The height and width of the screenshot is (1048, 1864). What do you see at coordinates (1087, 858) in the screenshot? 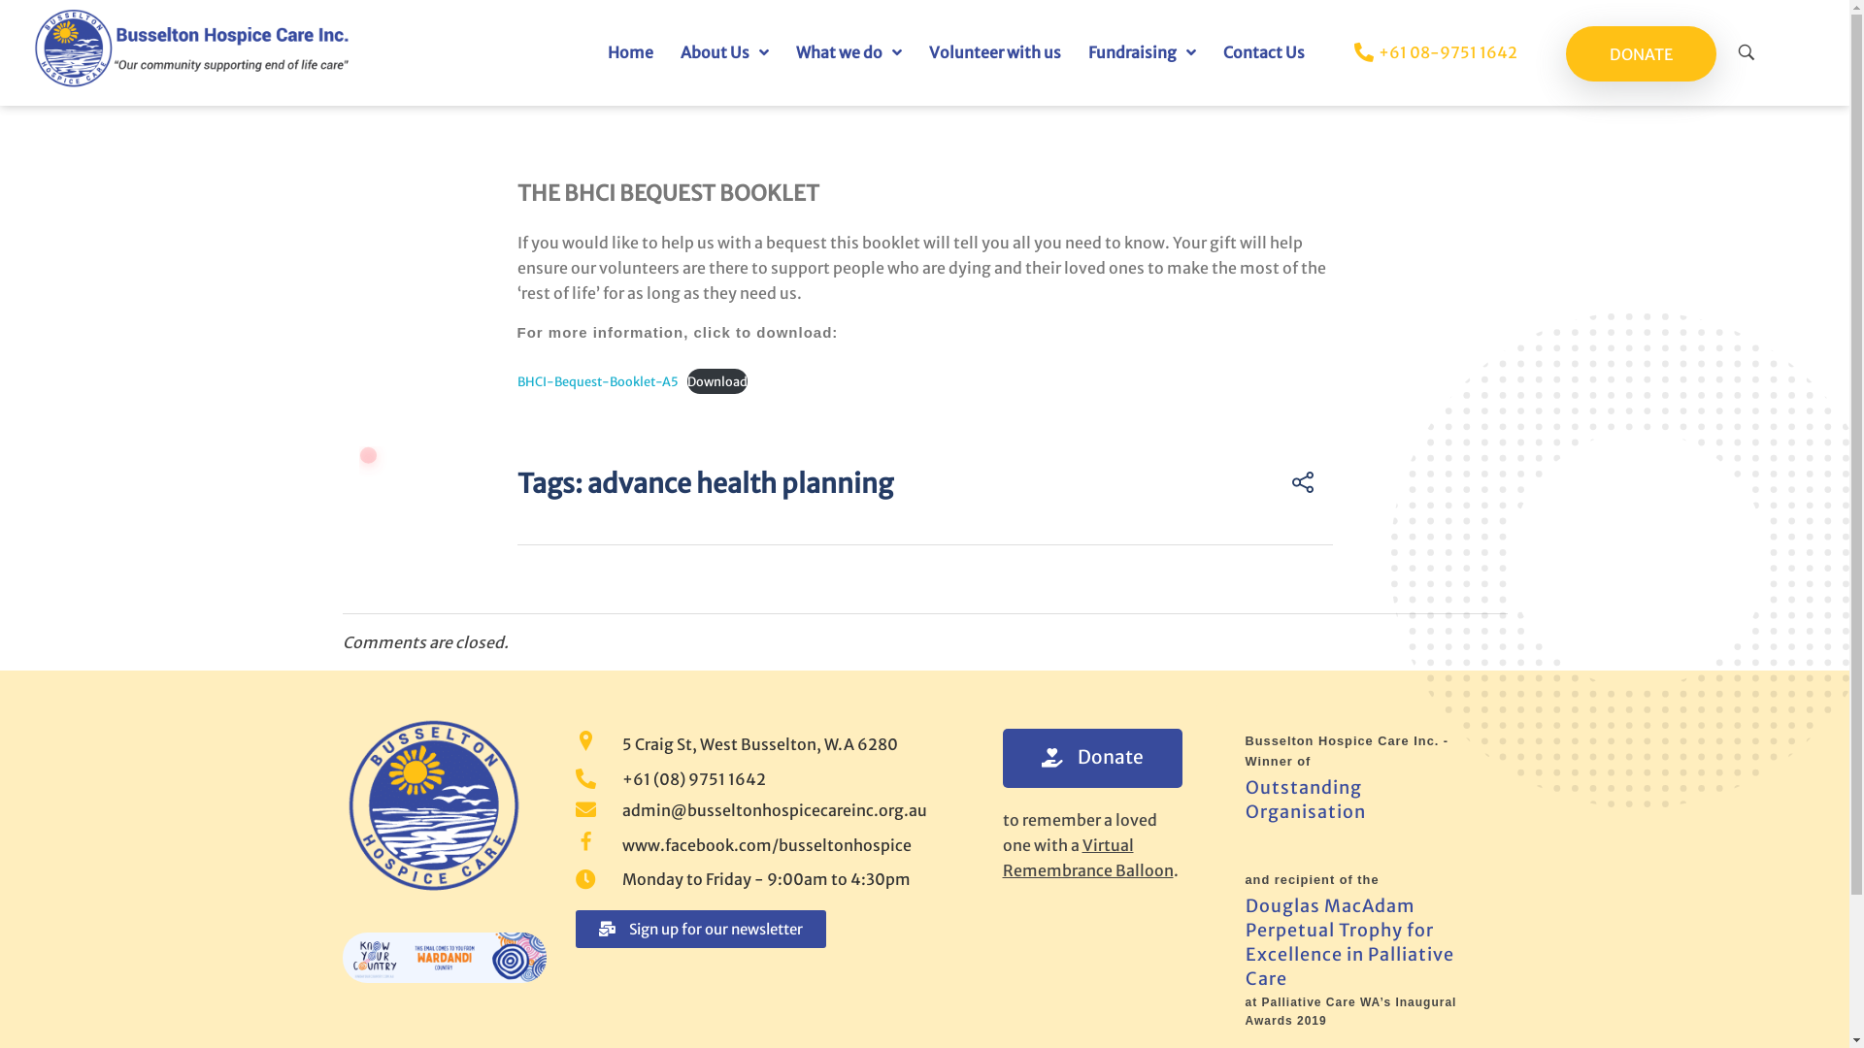
I see `Virtual Remembrance Balloon` at bounding box center [1087, 858].